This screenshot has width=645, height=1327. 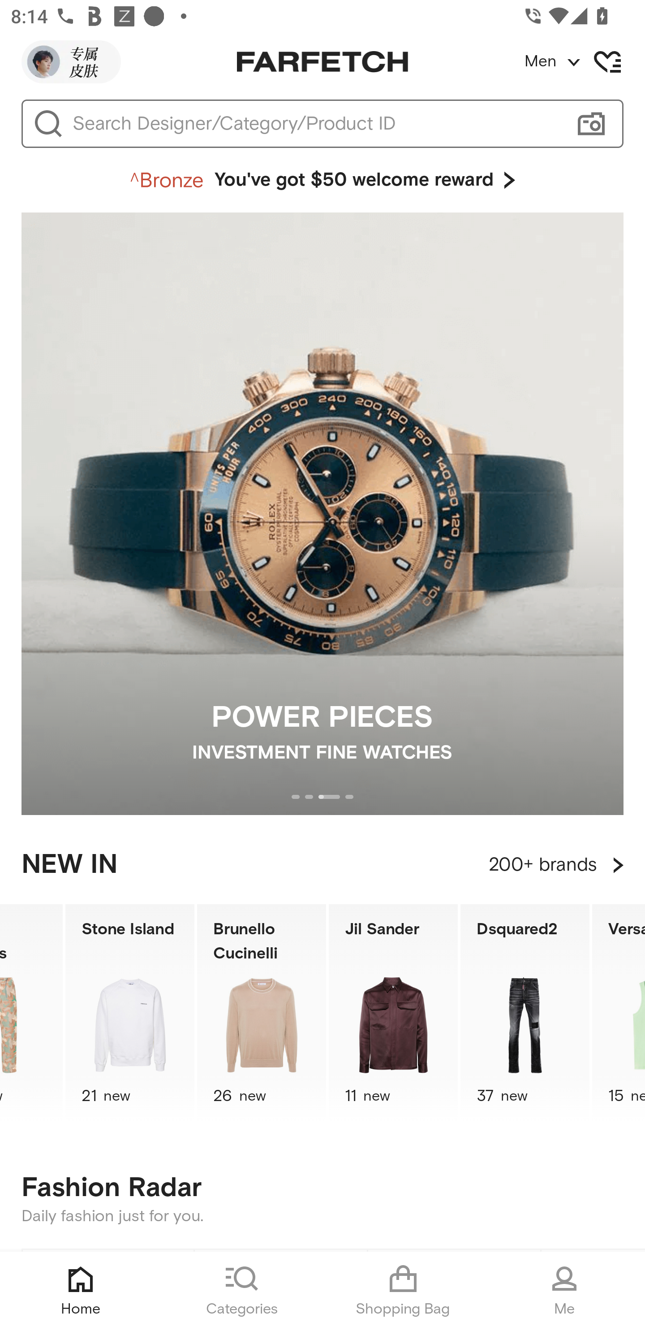 What do you see at coordinates (525, 1013) in the screenshot?
I see `Dsquared2 37  new` at bounding box center [525, 1013].